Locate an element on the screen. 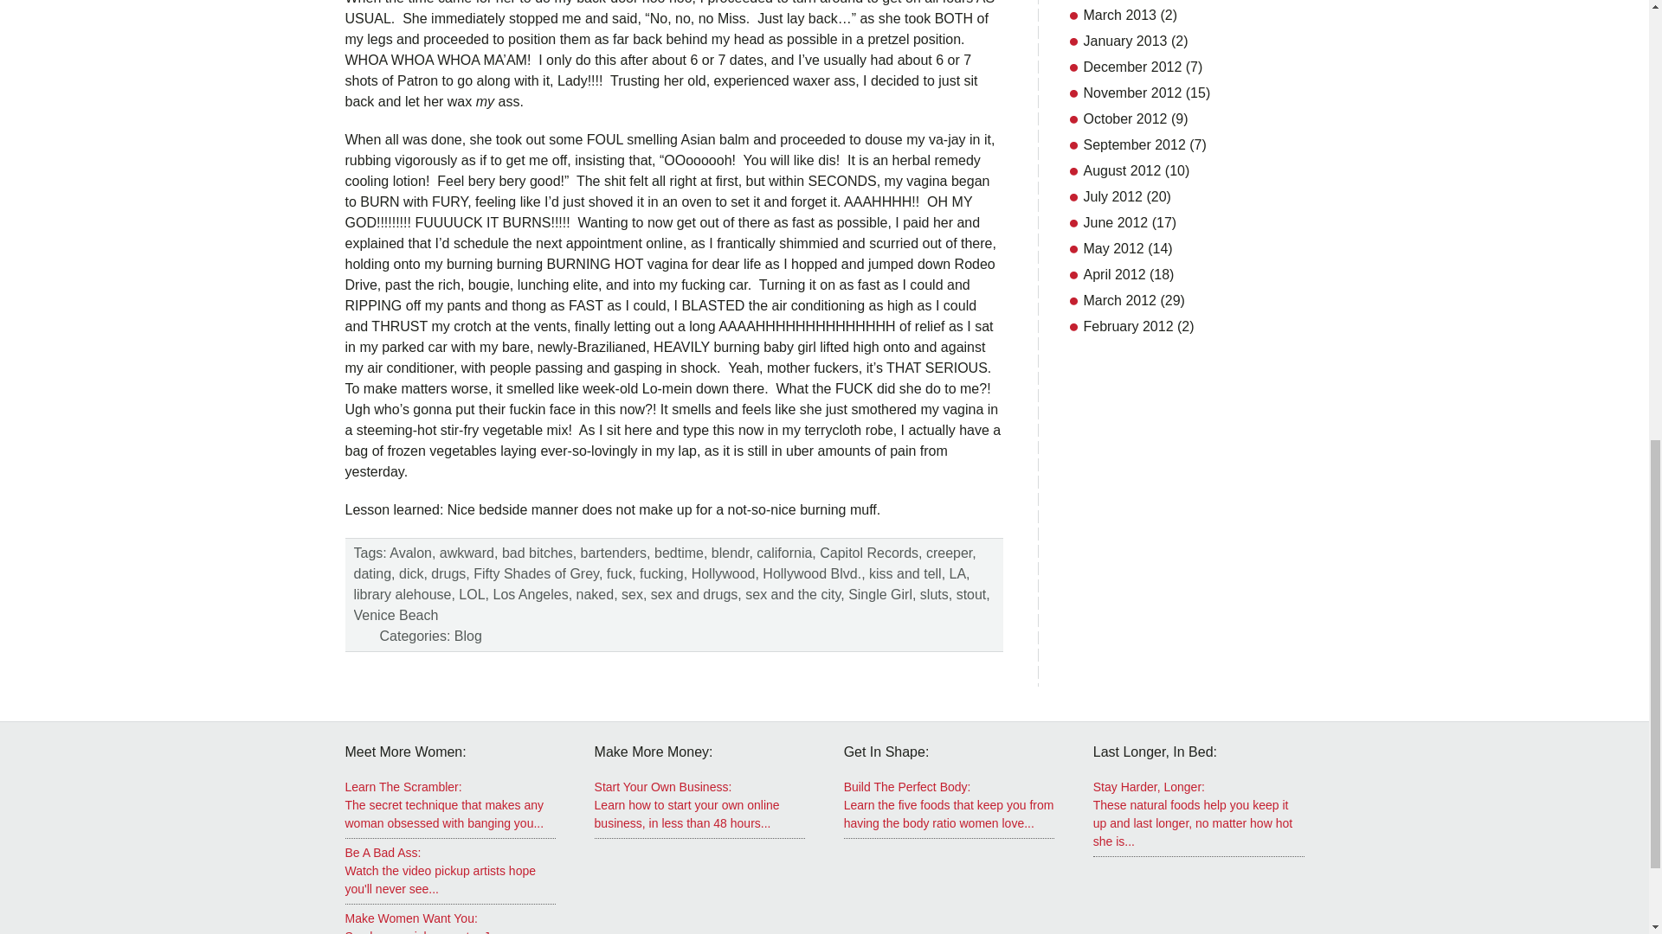  creeper is located at coordinates (949, 553).